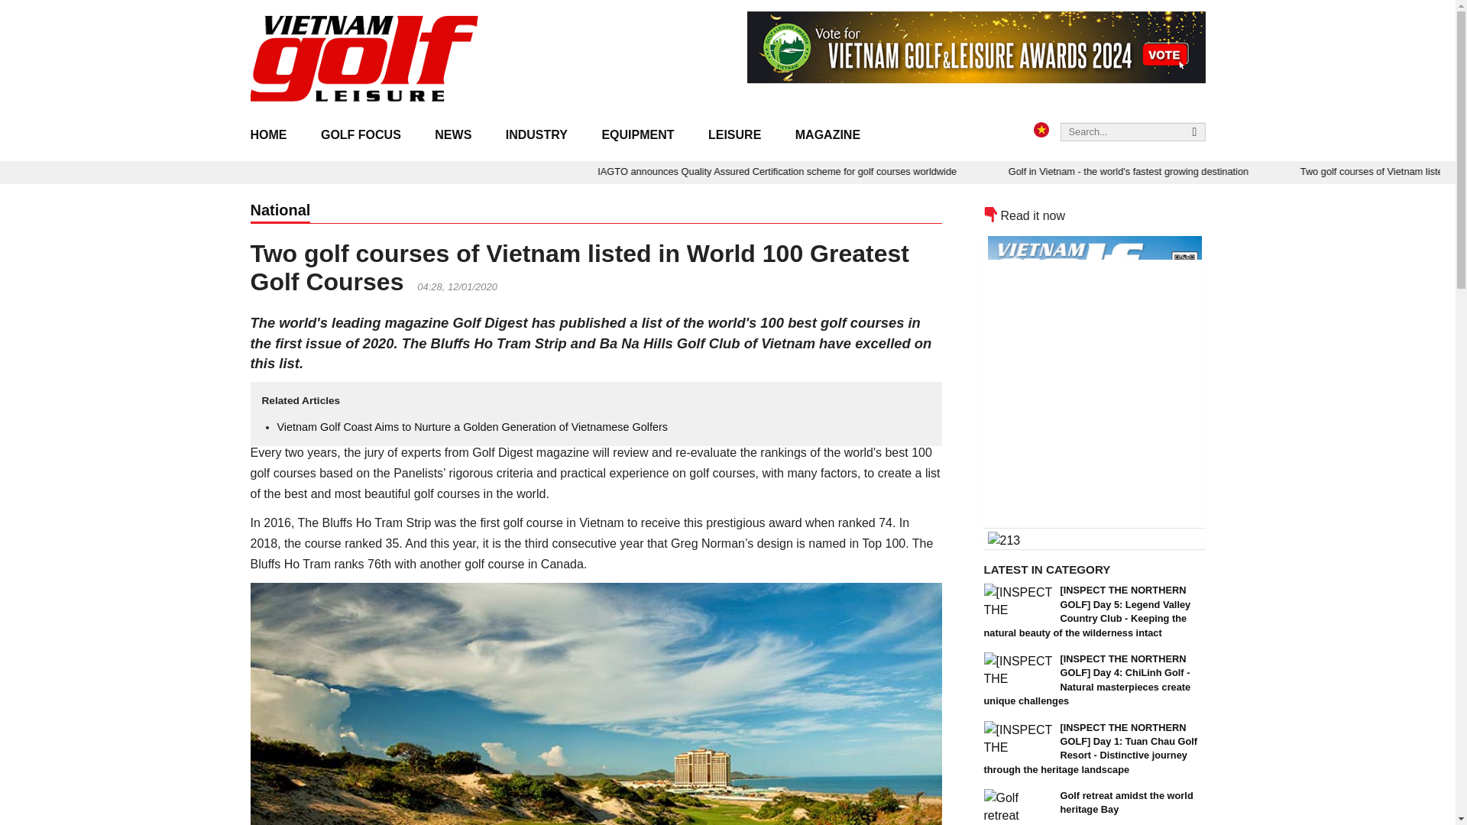 This screenshot has height=825, width=1467. Describe the element at coordinates (361, 136) in the screenshot. I see `GOLF FOCUS` at that location.